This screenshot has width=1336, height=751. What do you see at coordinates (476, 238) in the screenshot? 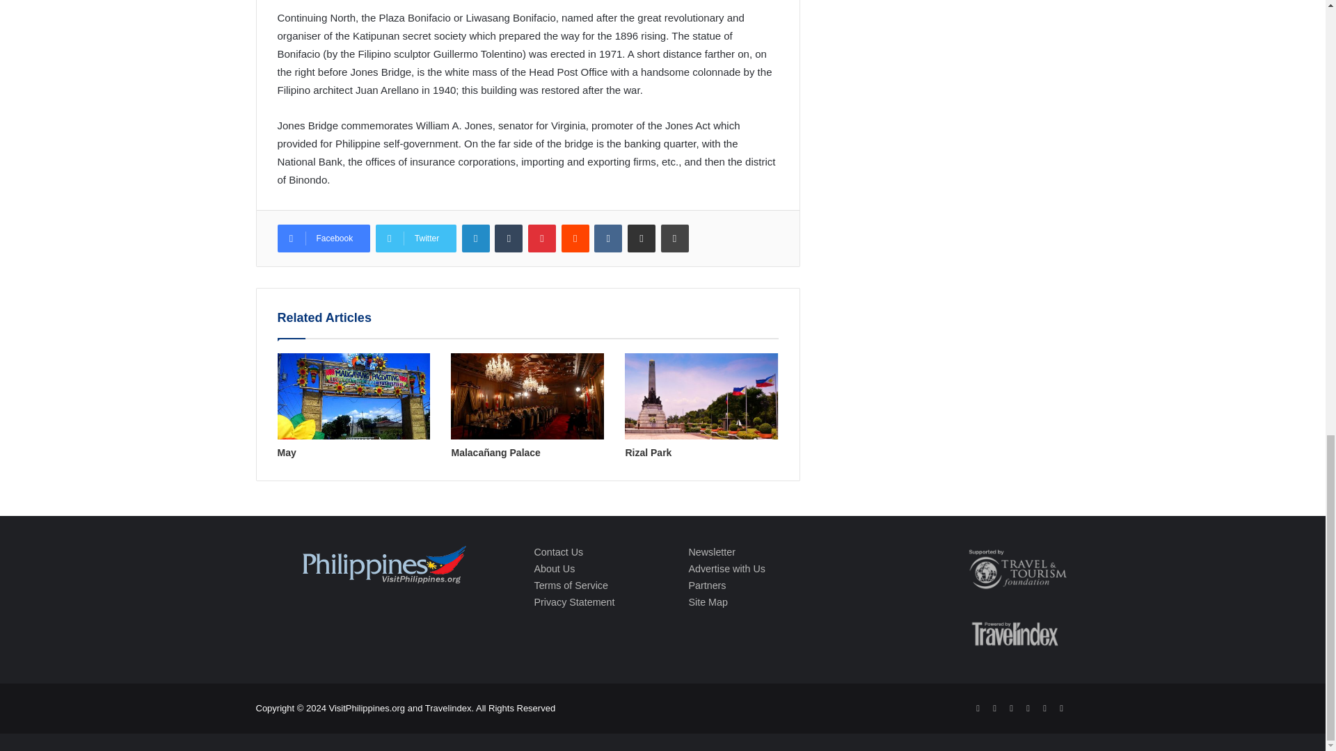
I see `LinkedIn` at bounding box center [476, 238].